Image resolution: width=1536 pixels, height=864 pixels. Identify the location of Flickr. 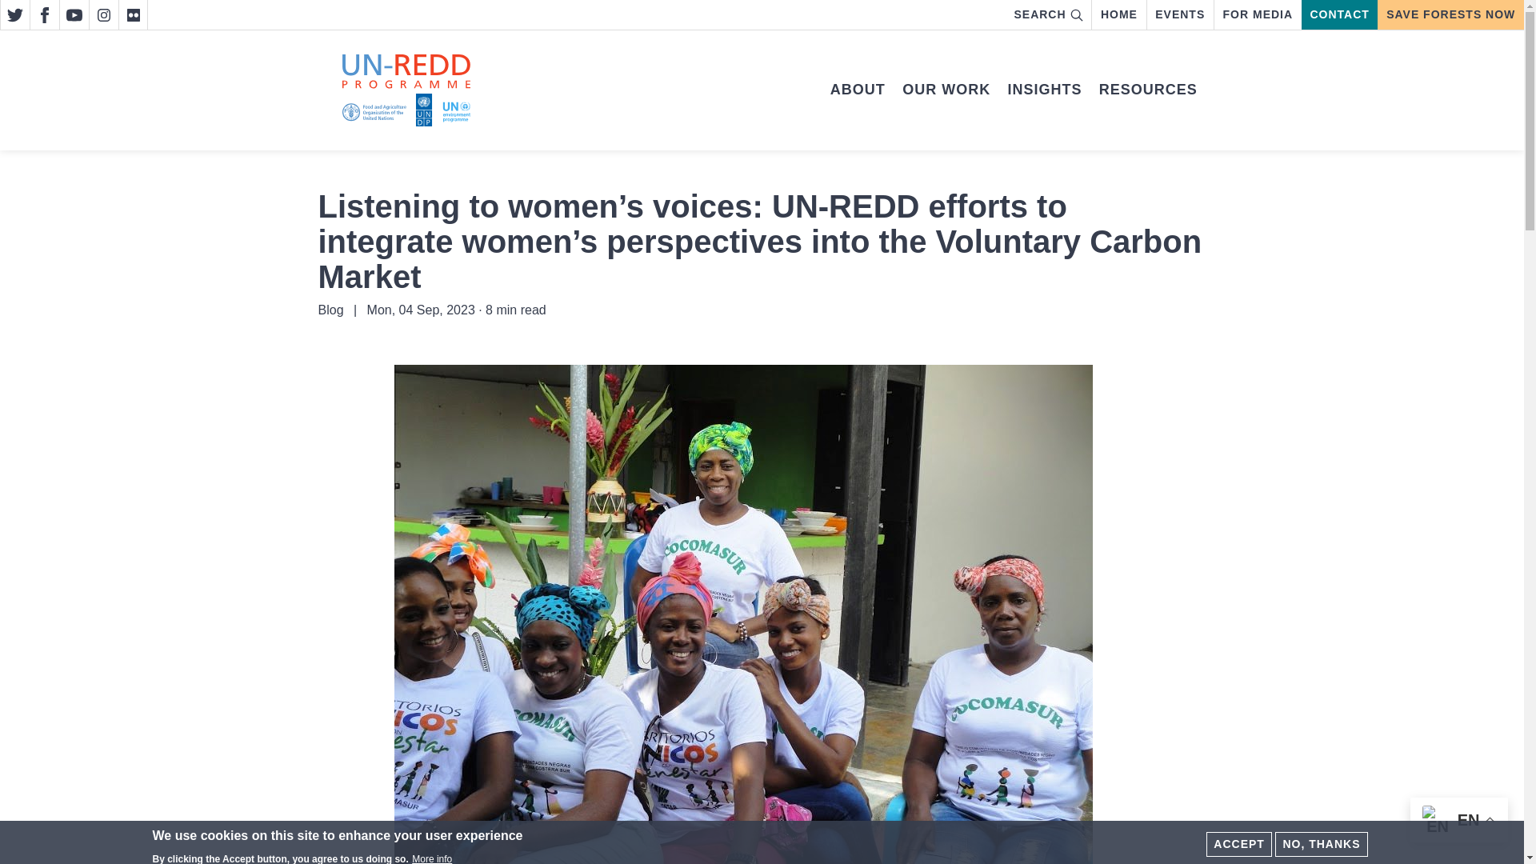
(133, 14).